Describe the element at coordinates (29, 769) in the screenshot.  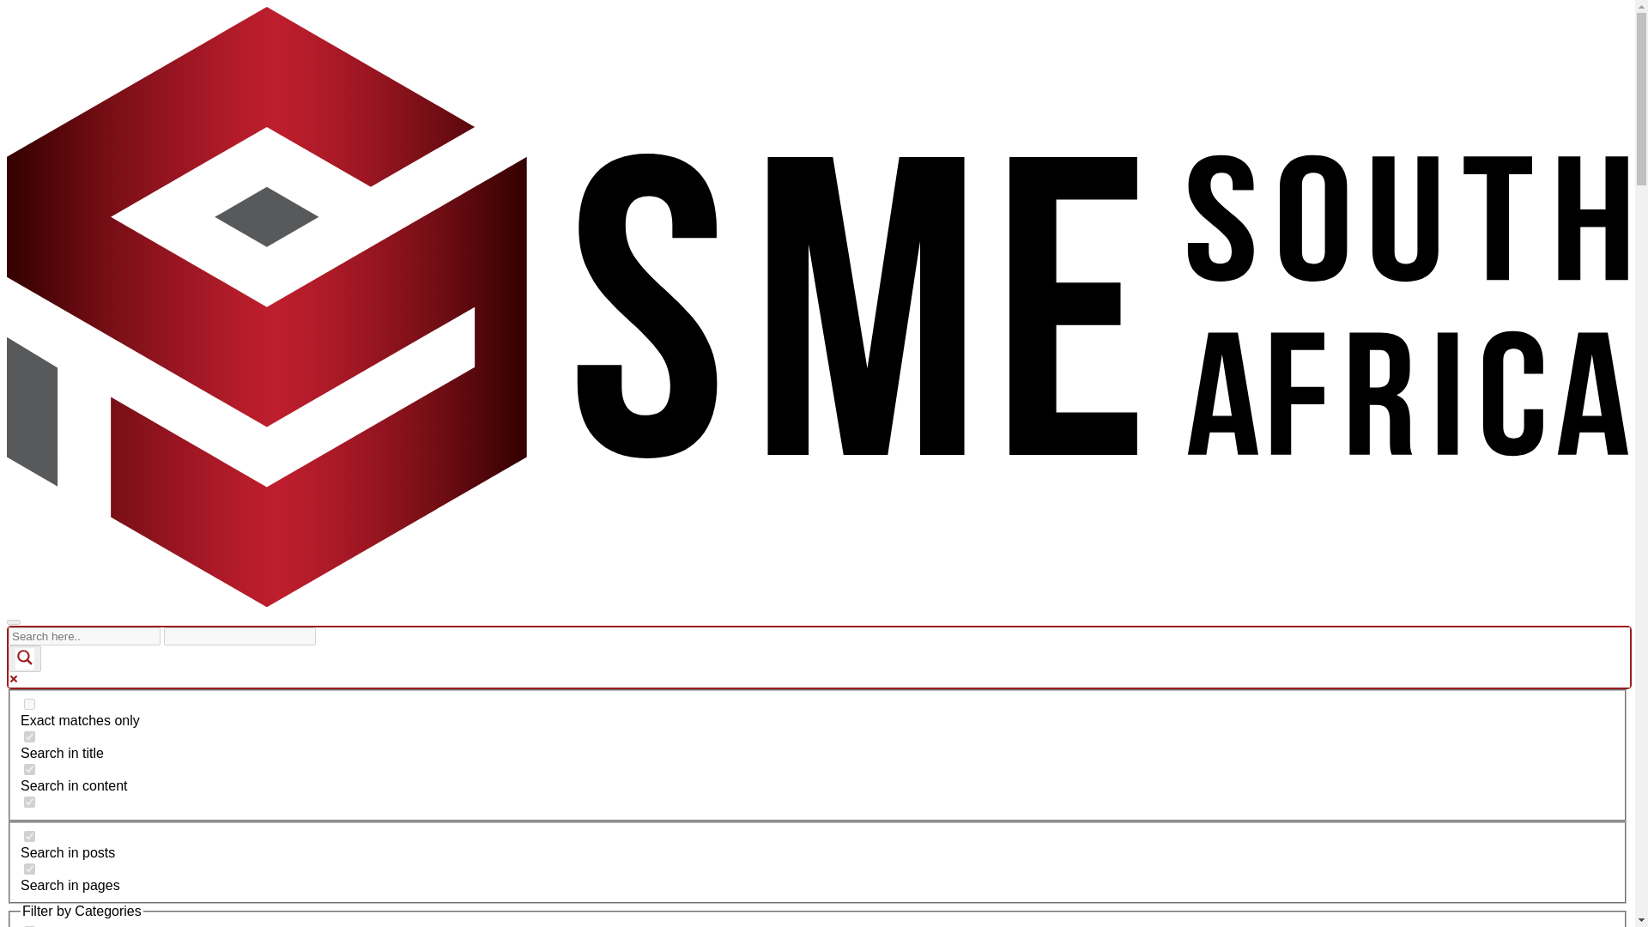
I see `content` at that location.